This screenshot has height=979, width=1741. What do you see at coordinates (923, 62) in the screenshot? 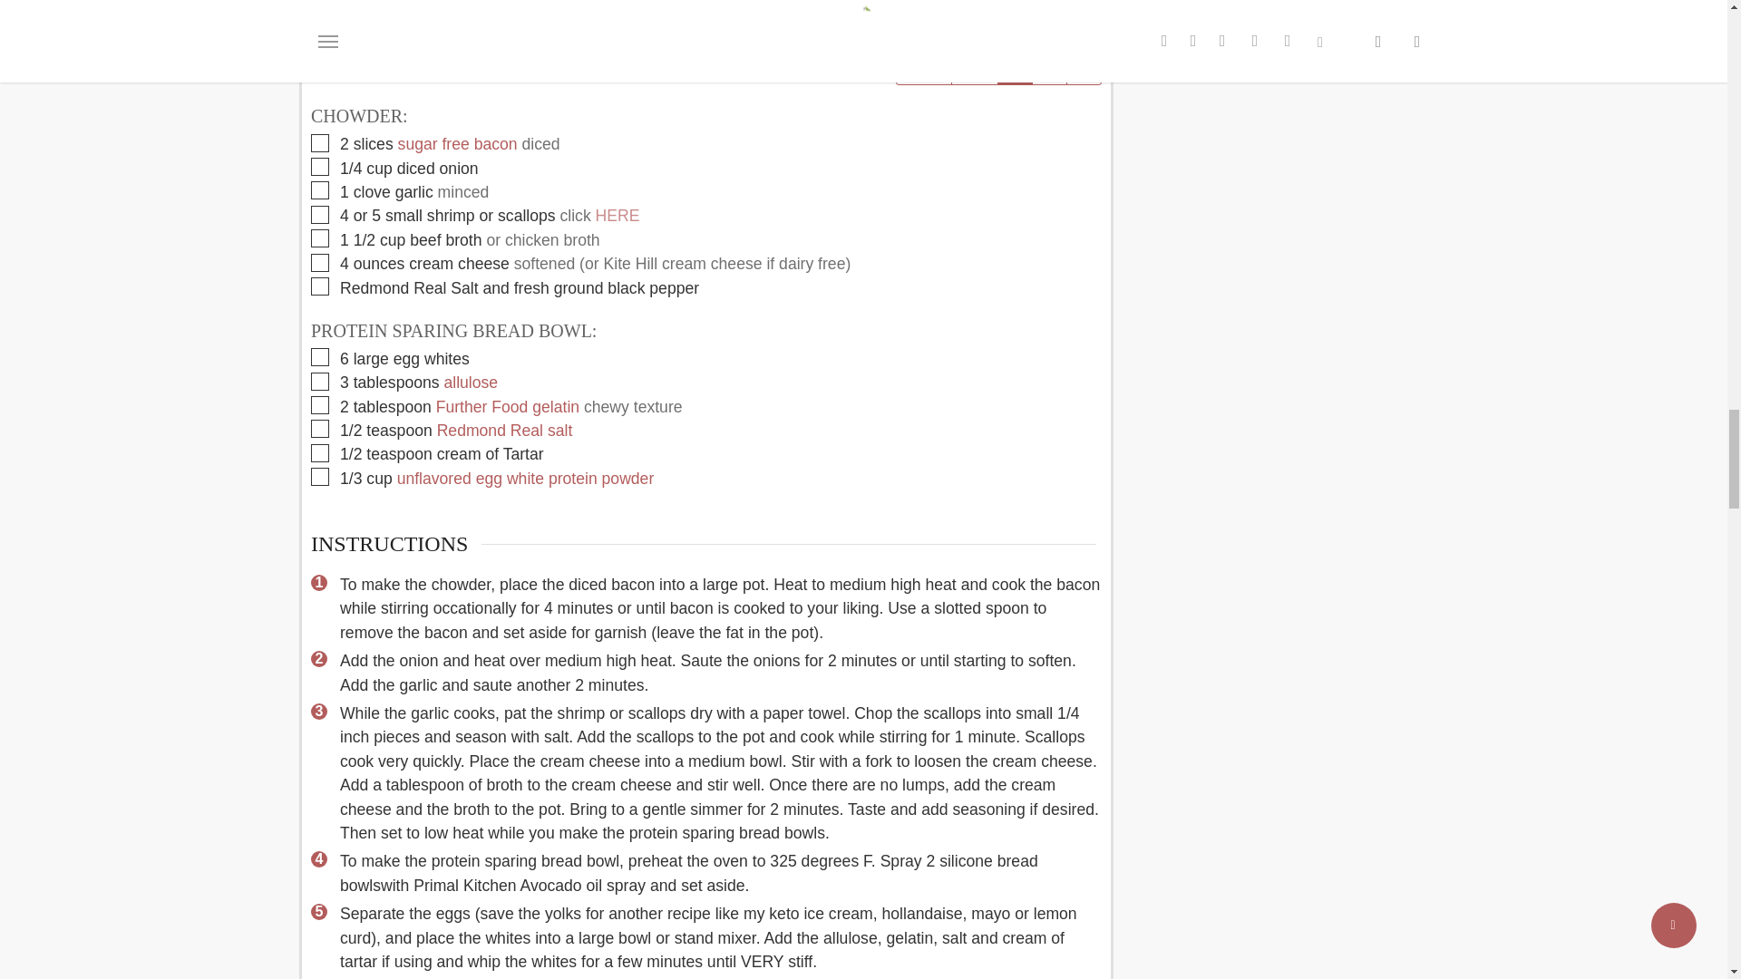
I see `0.25x` at bounding box center [923, 62].